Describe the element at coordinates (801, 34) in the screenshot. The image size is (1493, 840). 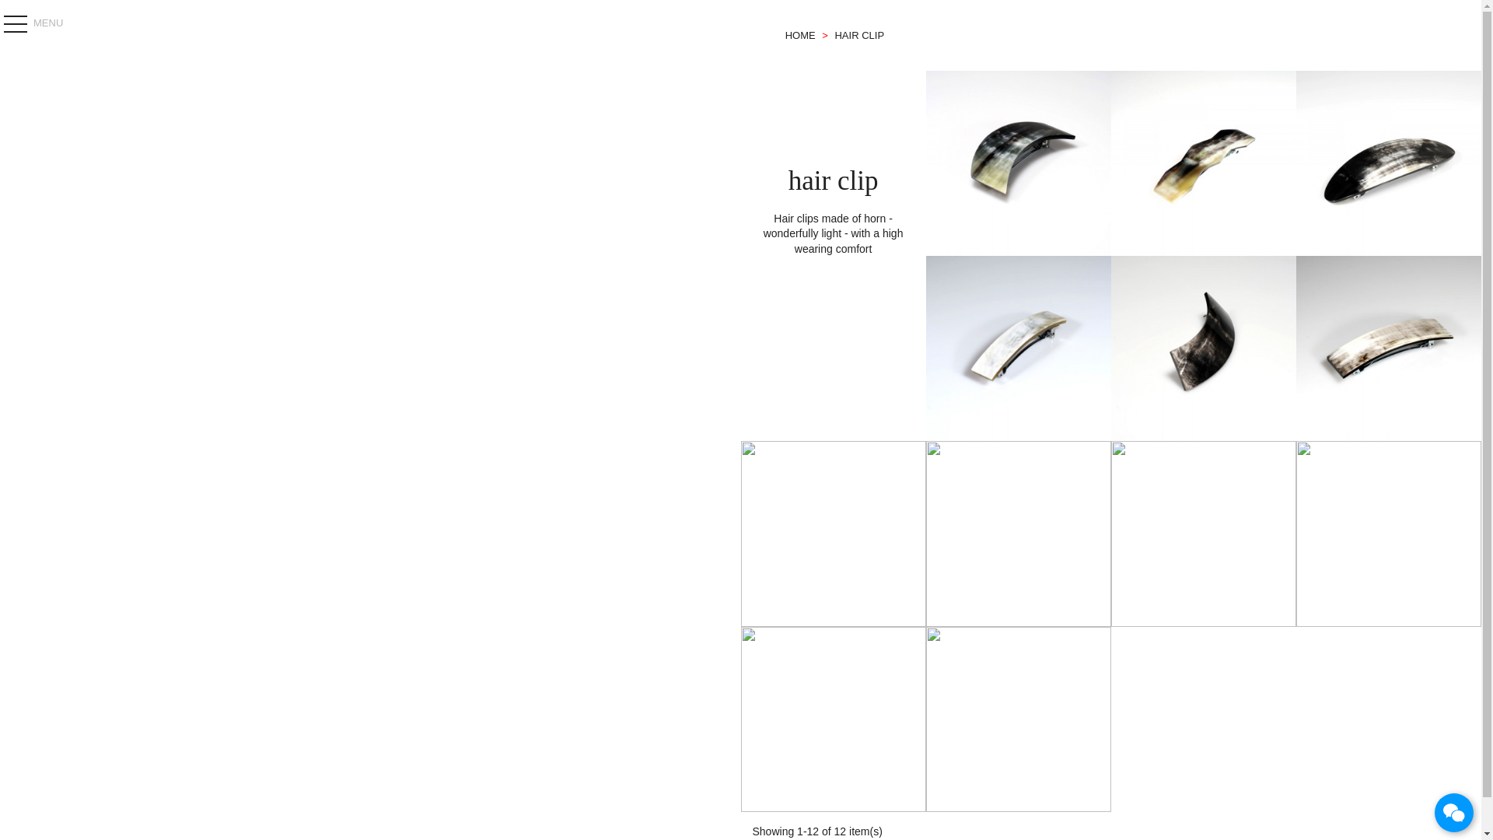
I see `HOME` at that location.